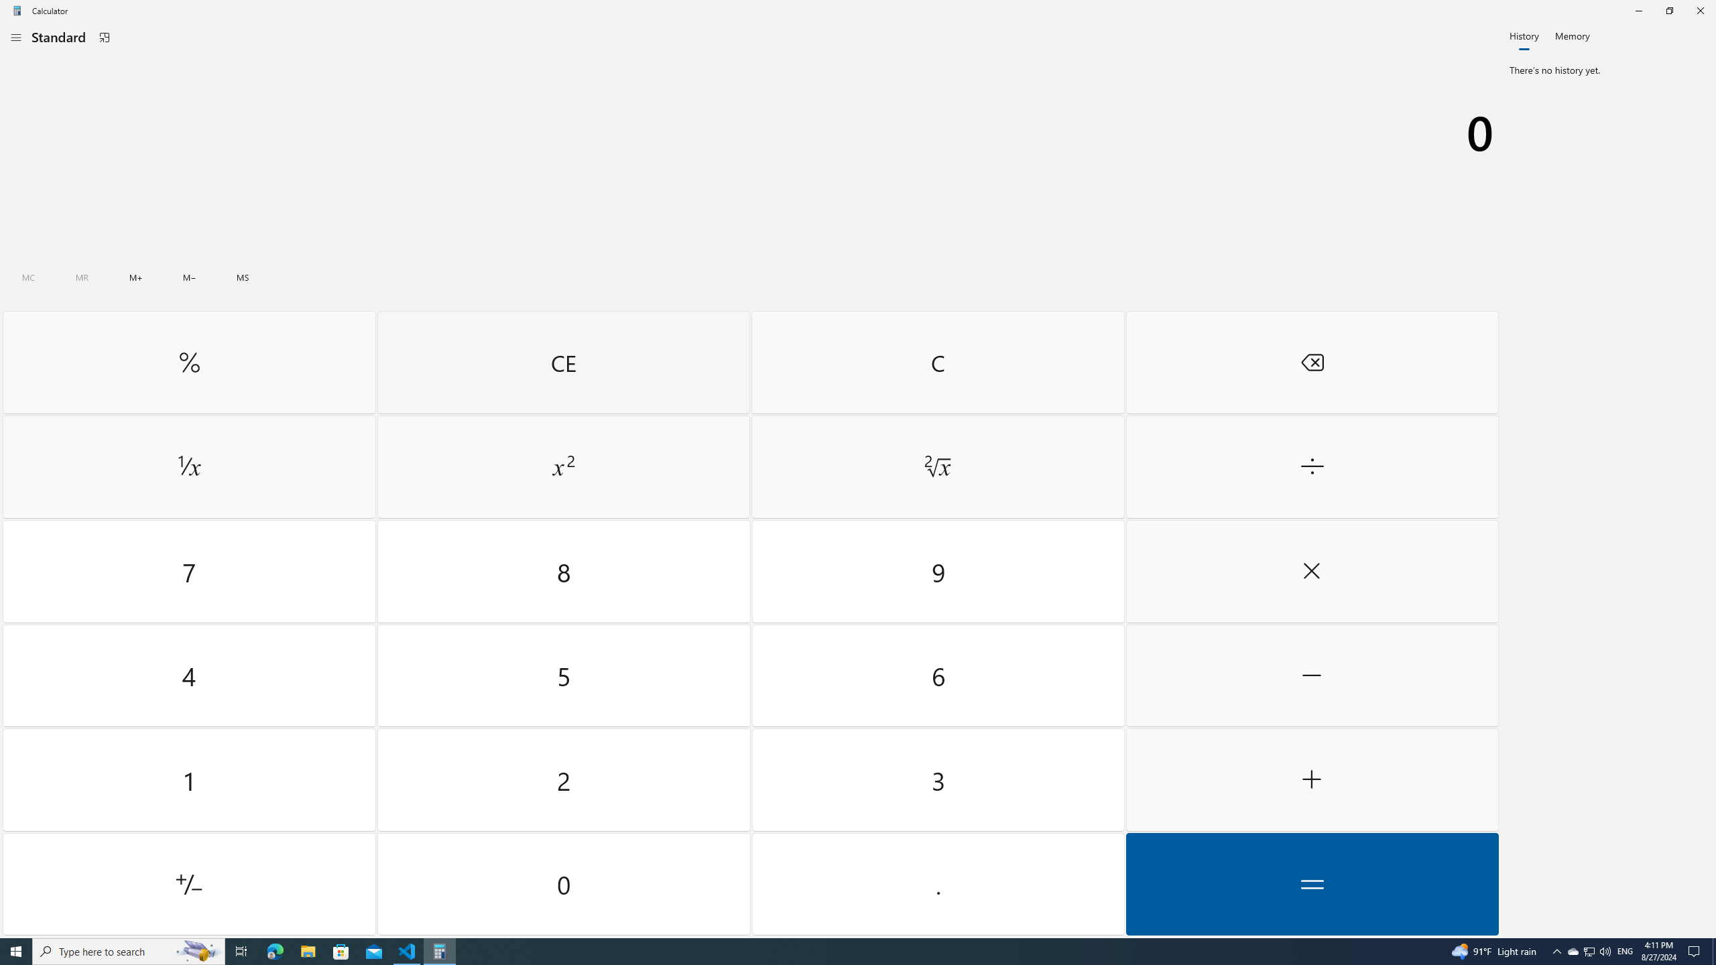 The height and width of the screenshot is (965, 1716). I want to click on Plus, so click(1311, 780).